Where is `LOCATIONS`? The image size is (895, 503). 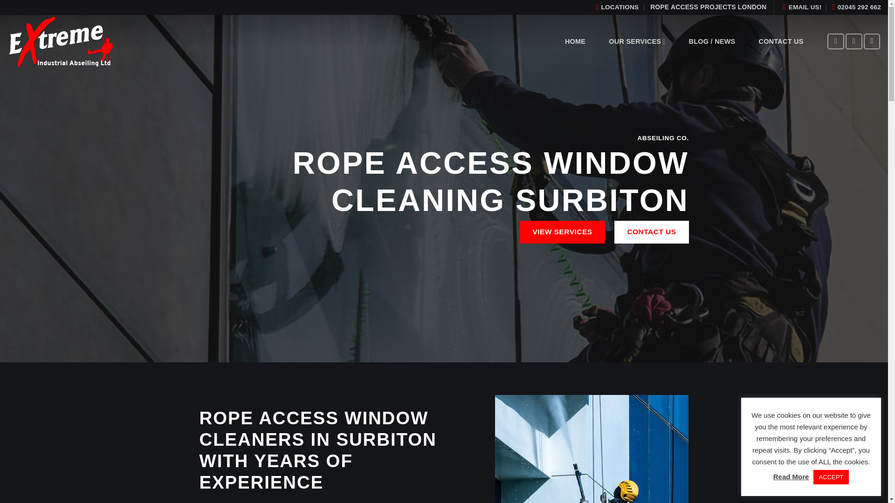
LOCATIONS is located at coordinates (619, 7).